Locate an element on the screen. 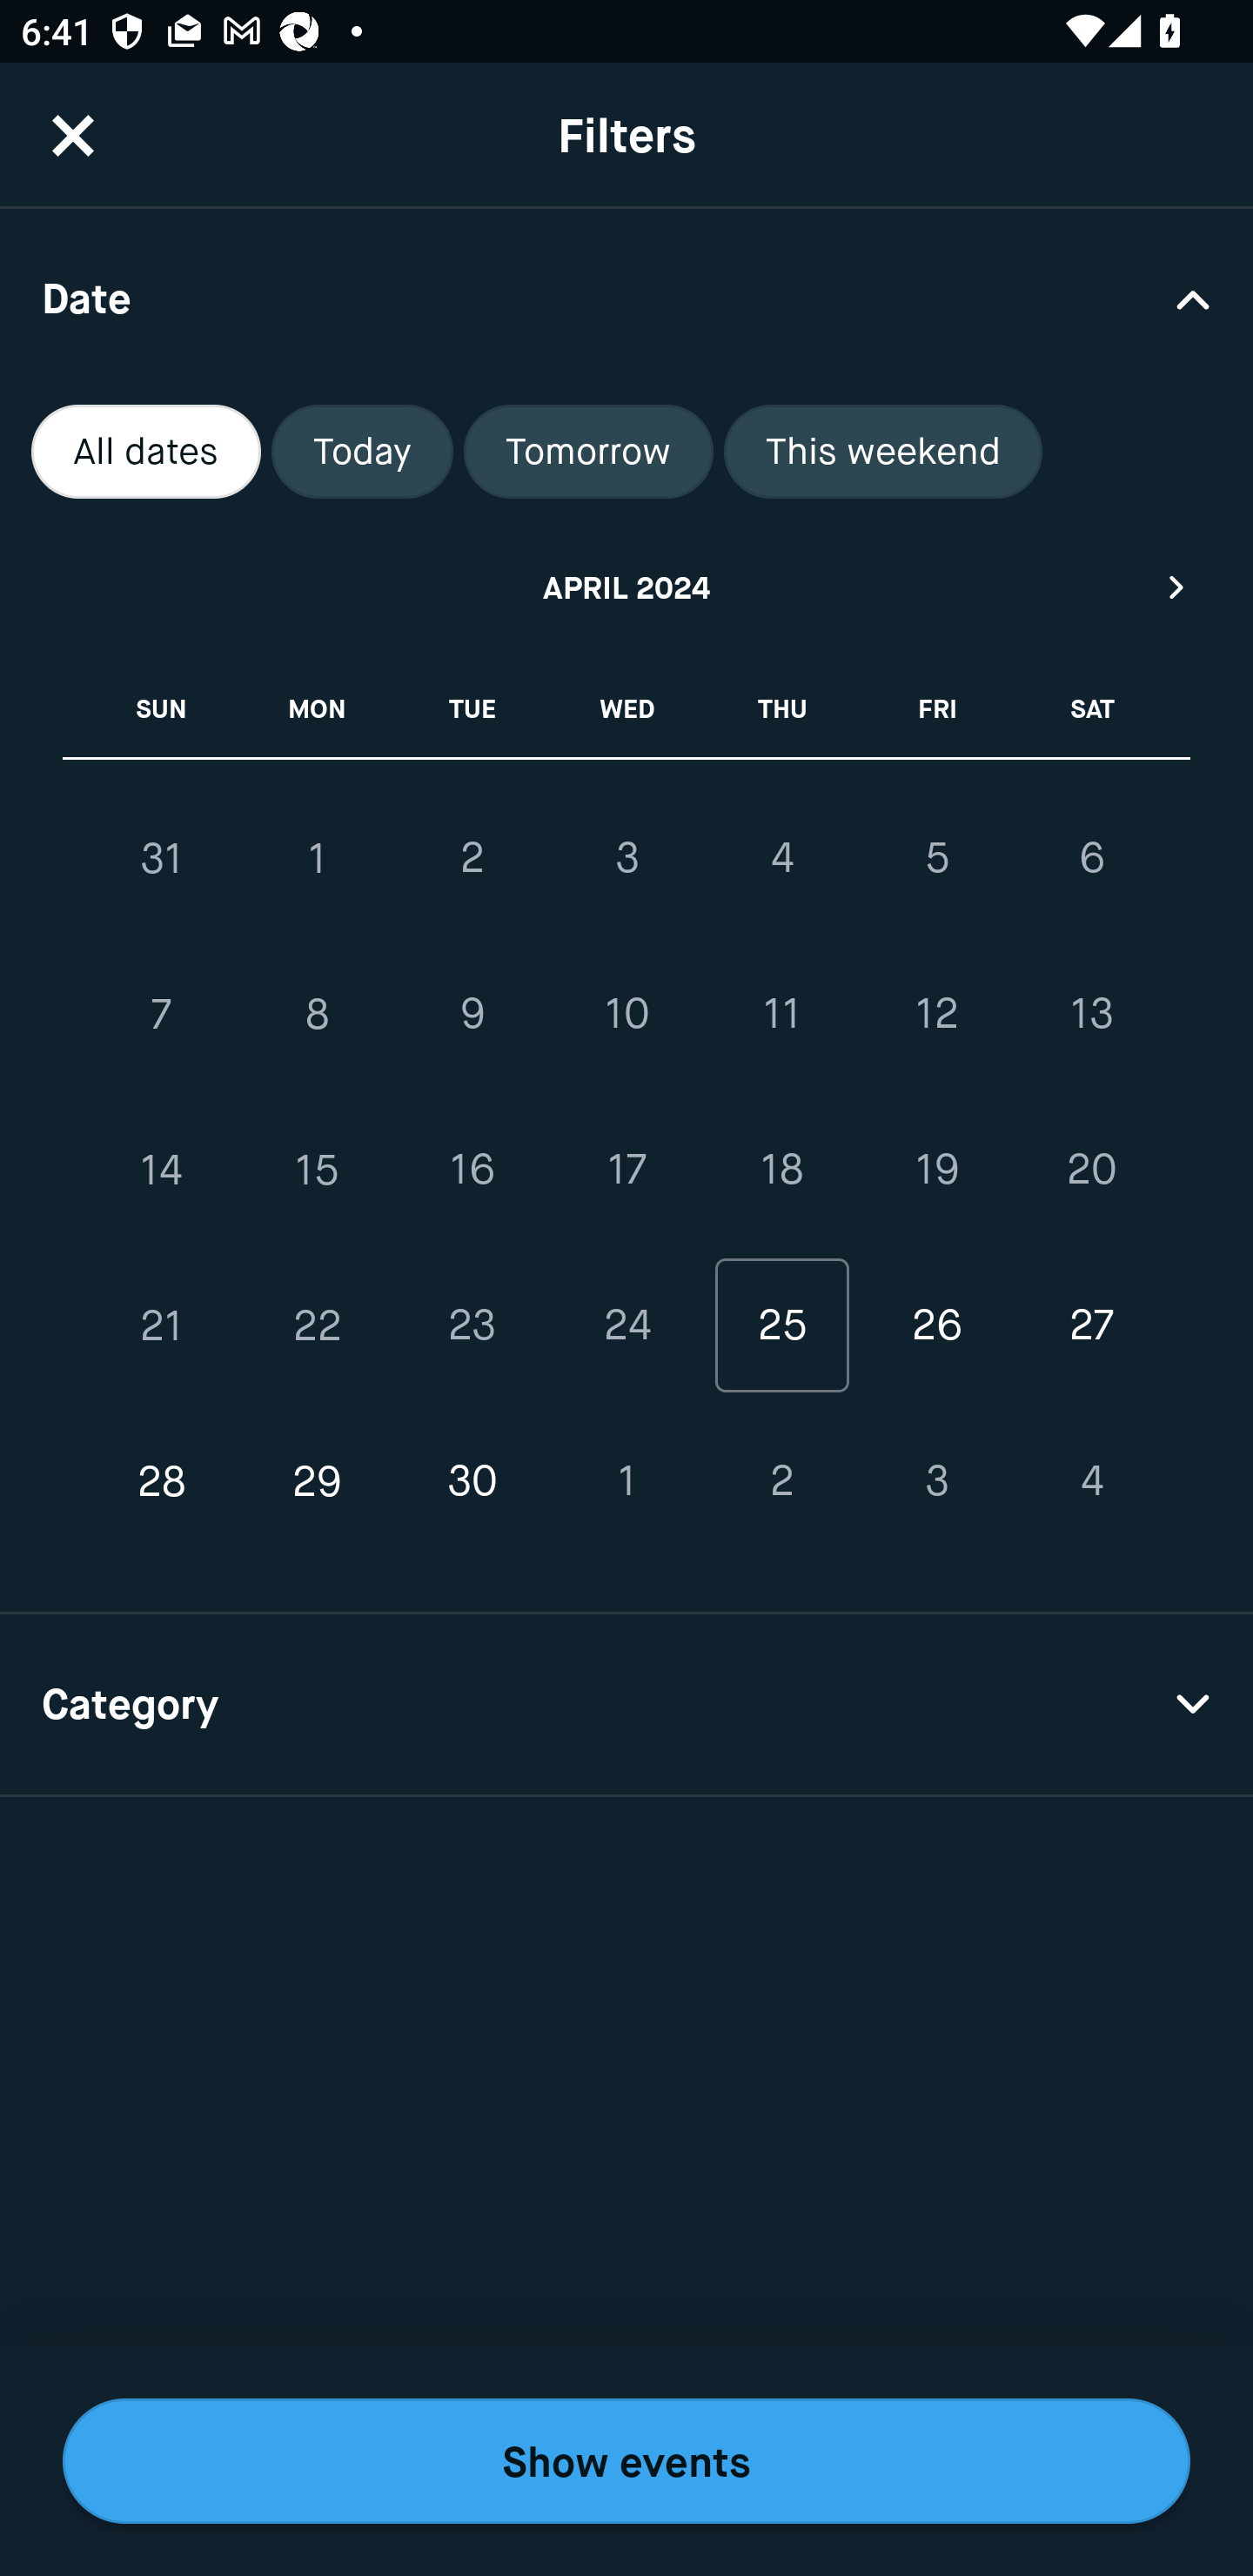  17 is located at coordinates (626, 1170).